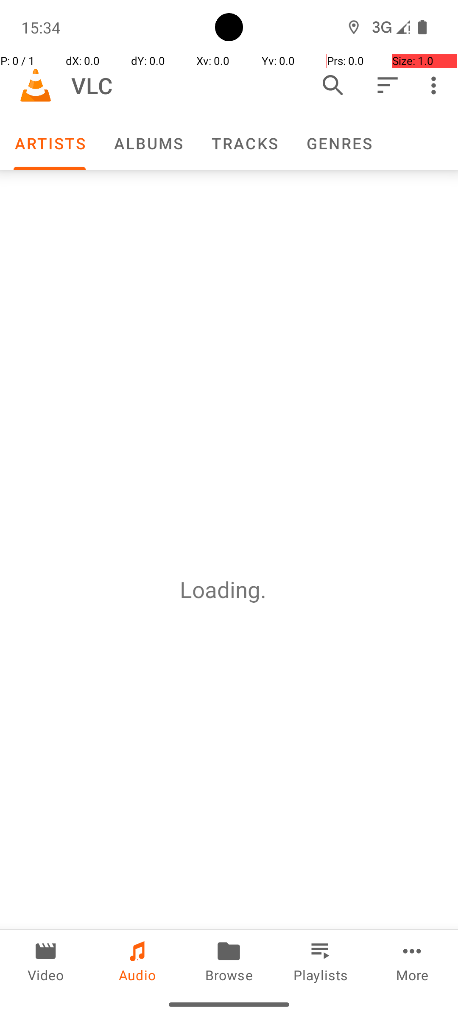 The height and width of the screenshot is (1018, 458). What do you see at coordinates (339, 143) in the screenshot?
I see `GENRES` at bounding box center [339, 143].